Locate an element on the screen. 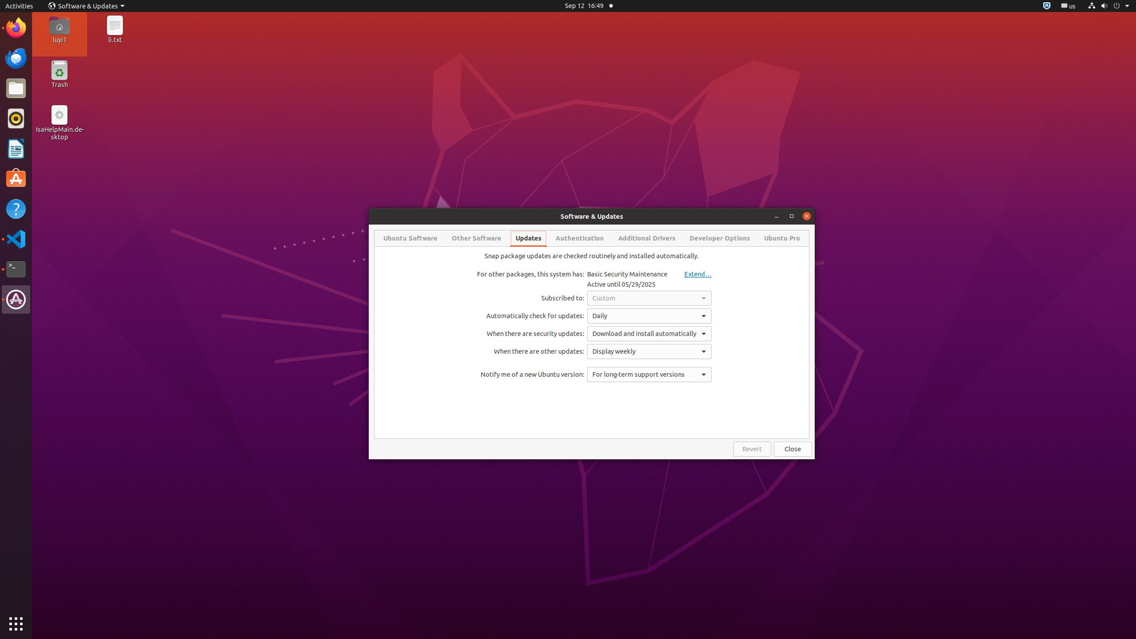 Image resolution: width=1136 pixels, height=639 pixels. Trash is located at coordinates (59, 85).